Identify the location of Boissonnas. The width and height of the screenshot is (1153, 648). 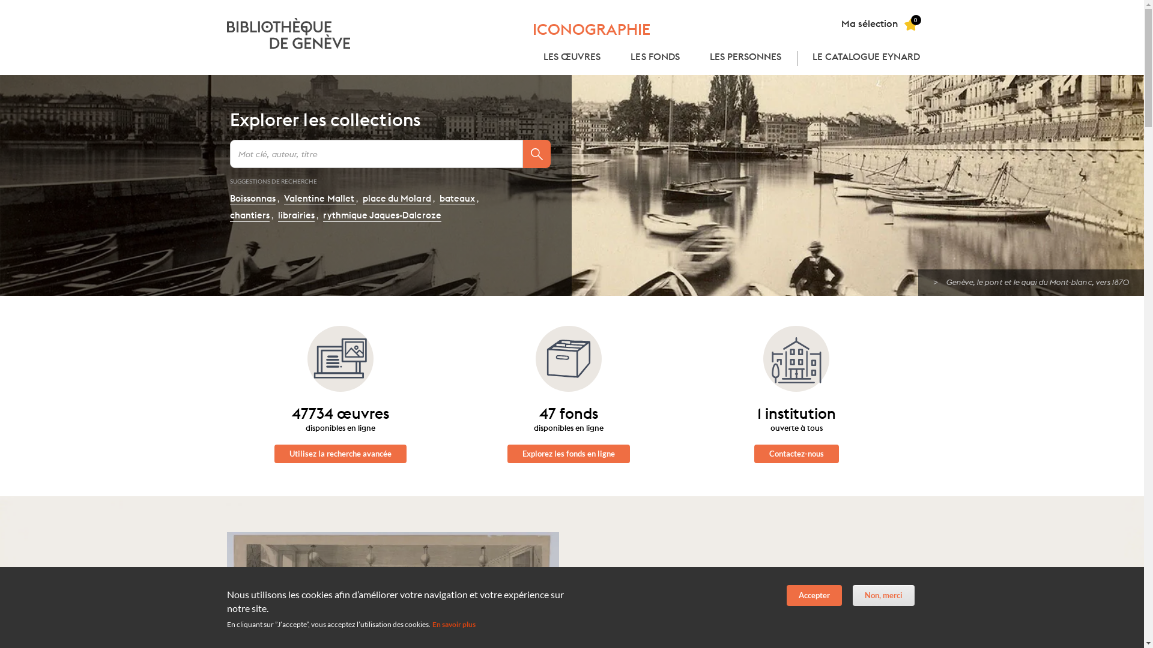
(252, 199).